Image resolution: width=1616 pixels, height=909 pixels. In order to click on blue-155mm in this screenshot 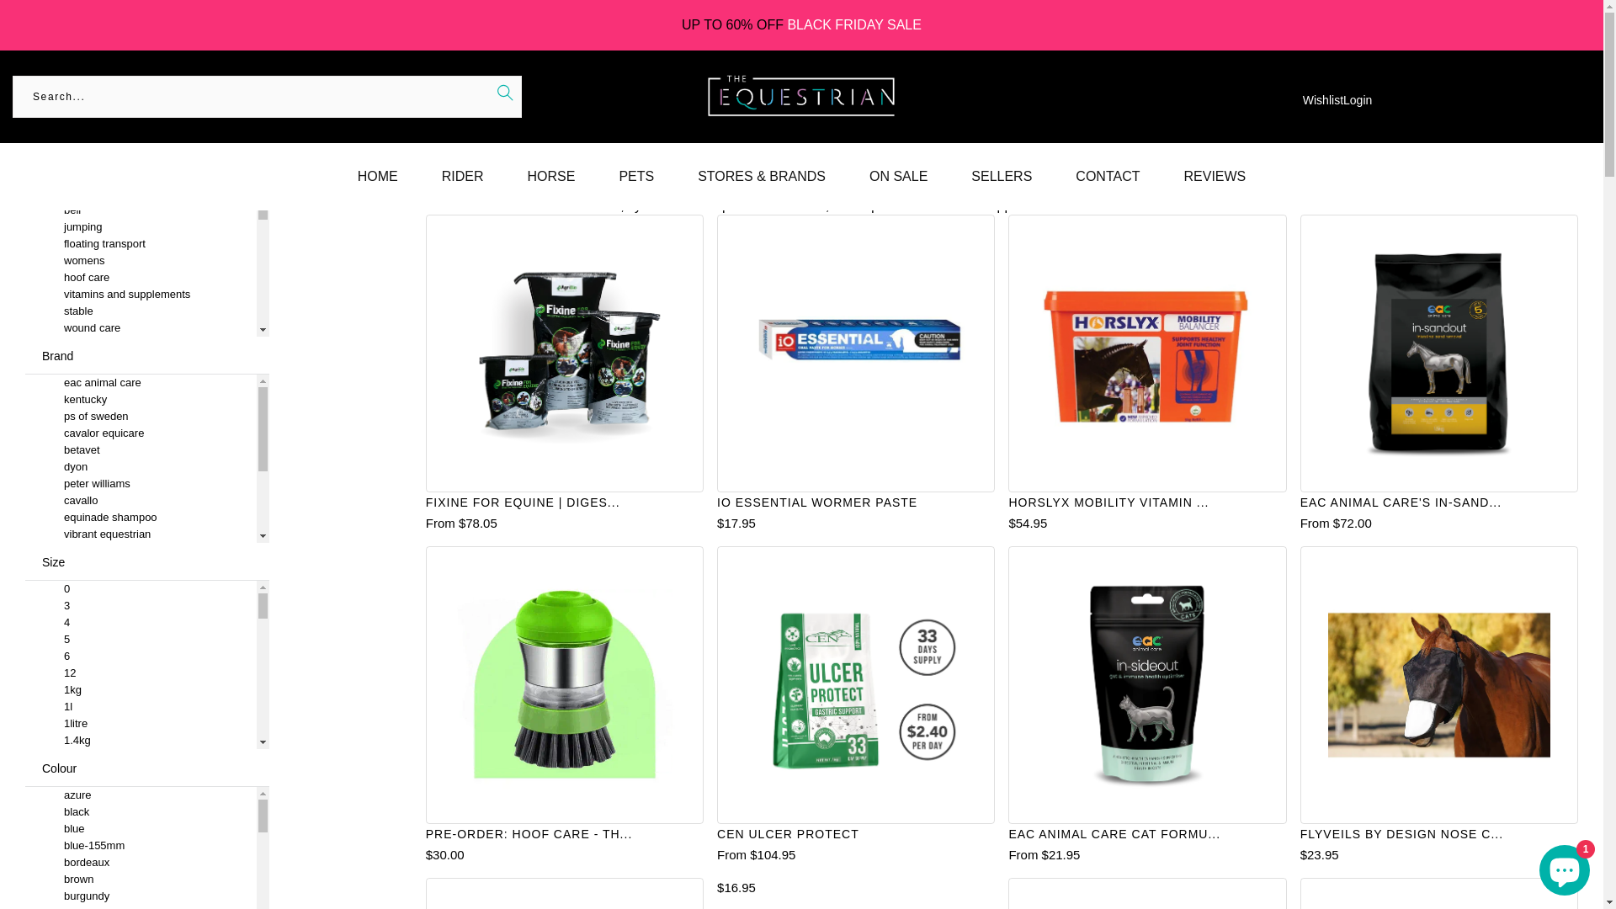, I will do `click(141, 846)`.